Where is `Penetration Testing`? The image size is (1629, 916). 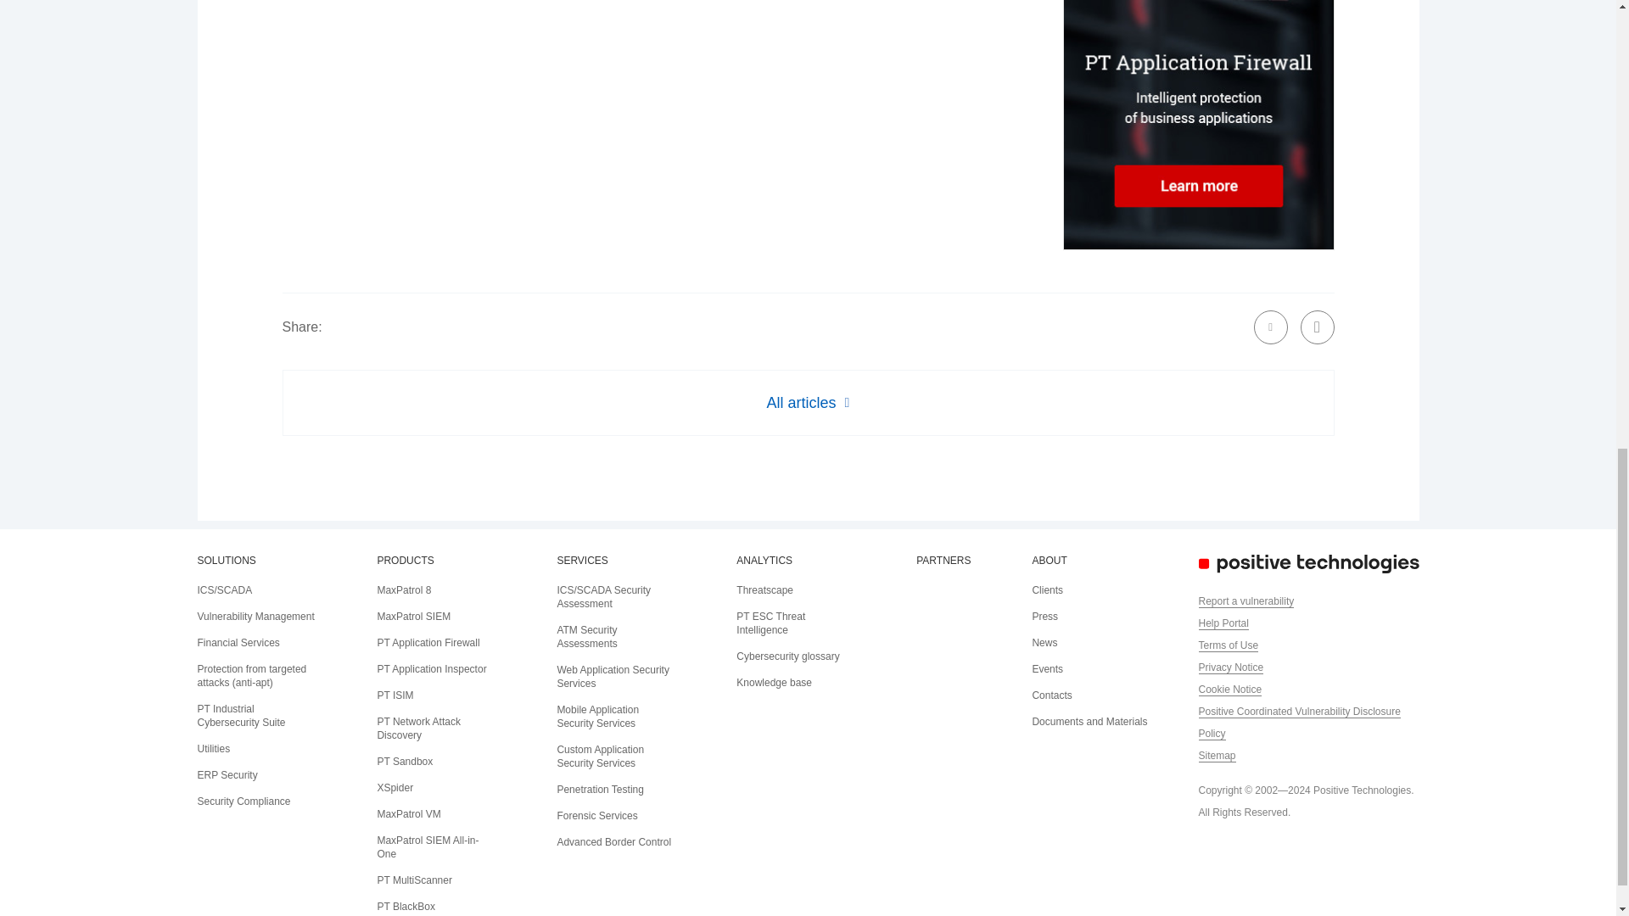
Penetration Testing is located at coordinates (600, 790).